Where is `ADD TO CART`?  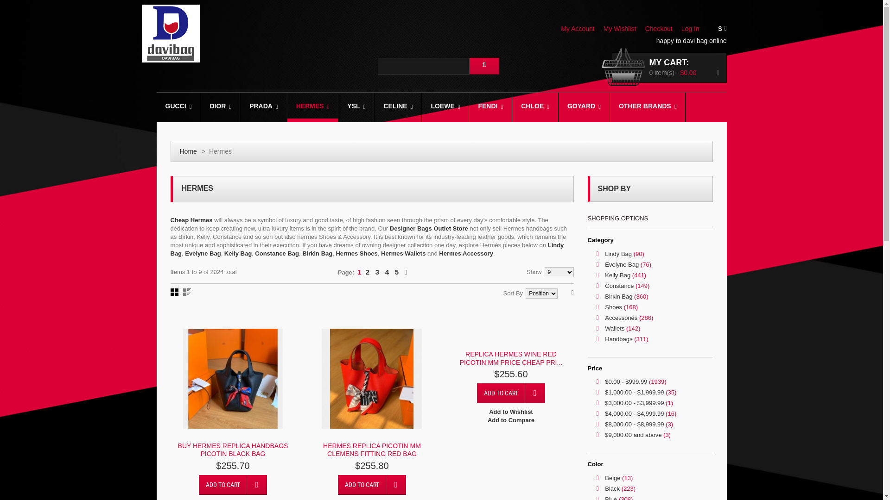 ADD TO CART is located at coordinates (233, 394).